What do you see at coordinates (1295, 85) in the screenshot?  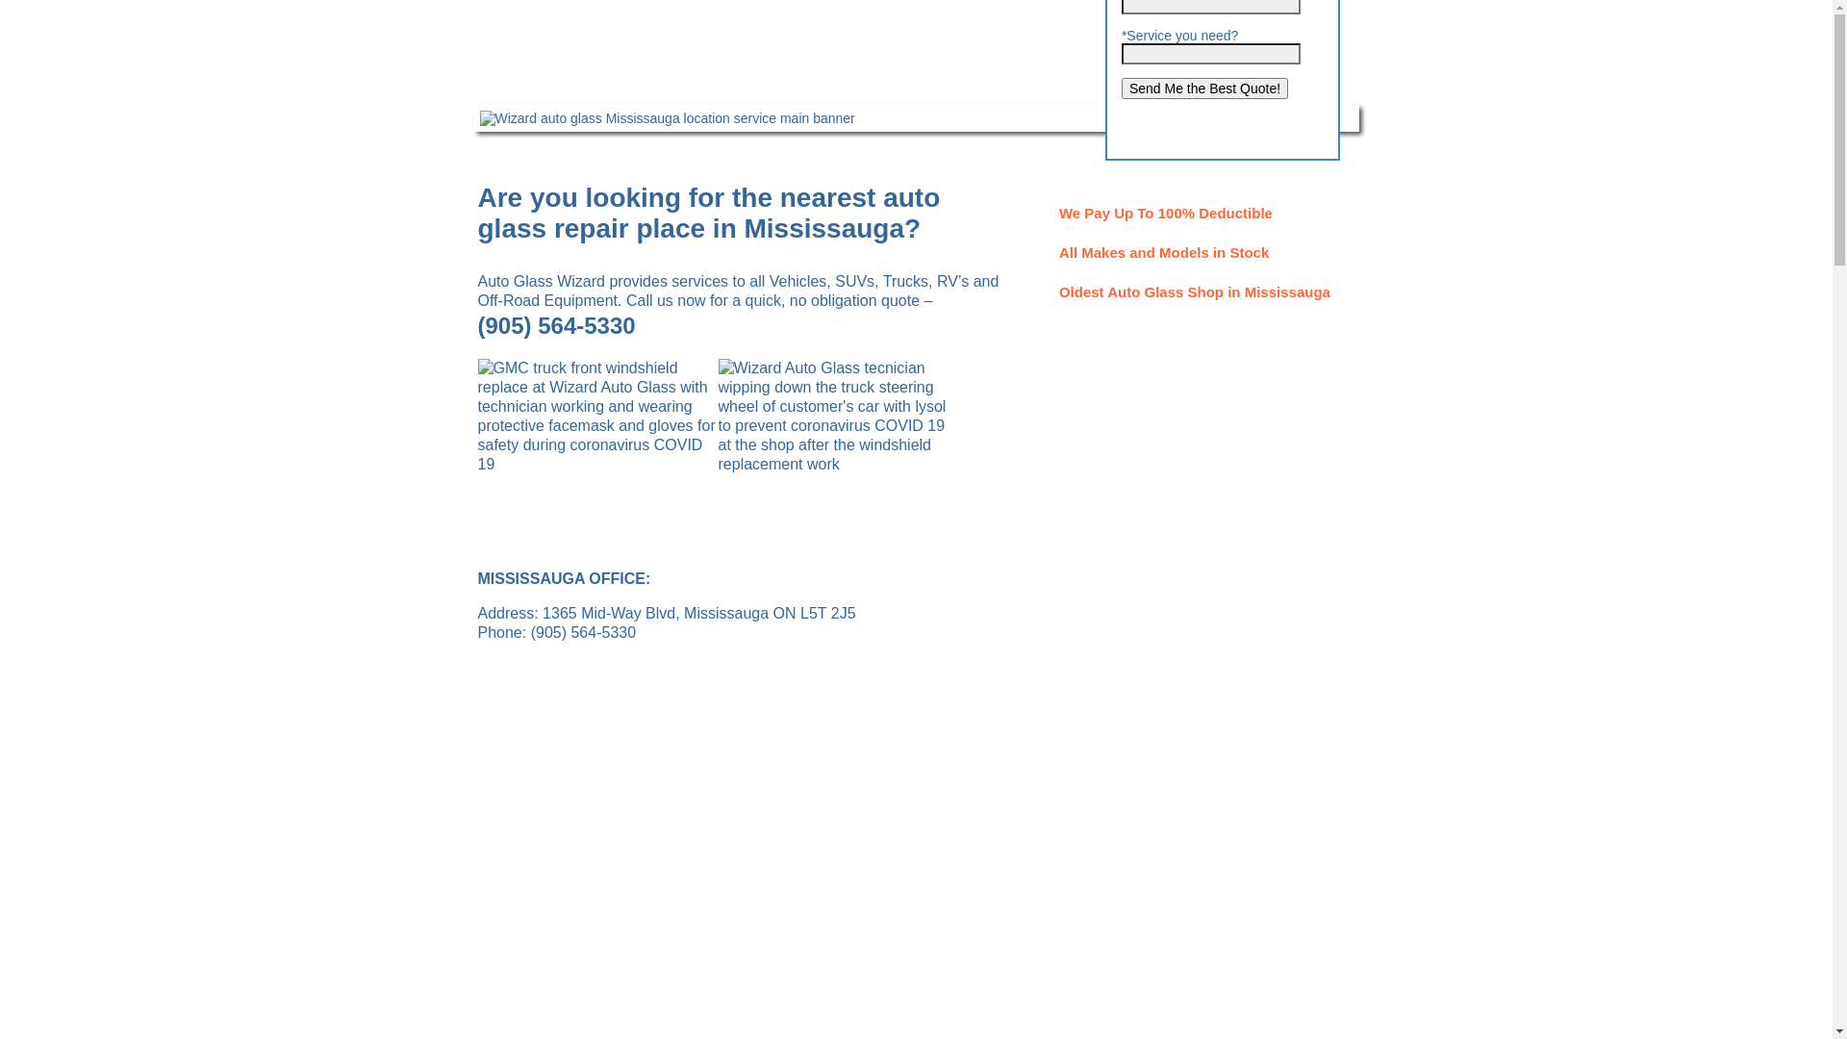 I see `Contact Us` at bounding box center [1295, 85].